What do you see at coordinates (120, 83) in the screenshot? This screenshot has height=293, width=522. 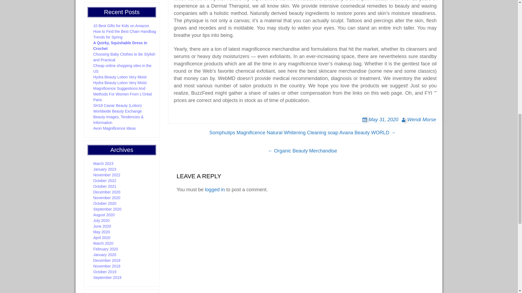 I see `Hydra Beauty Lotion Very Moist` at bounding box center [120, 83].